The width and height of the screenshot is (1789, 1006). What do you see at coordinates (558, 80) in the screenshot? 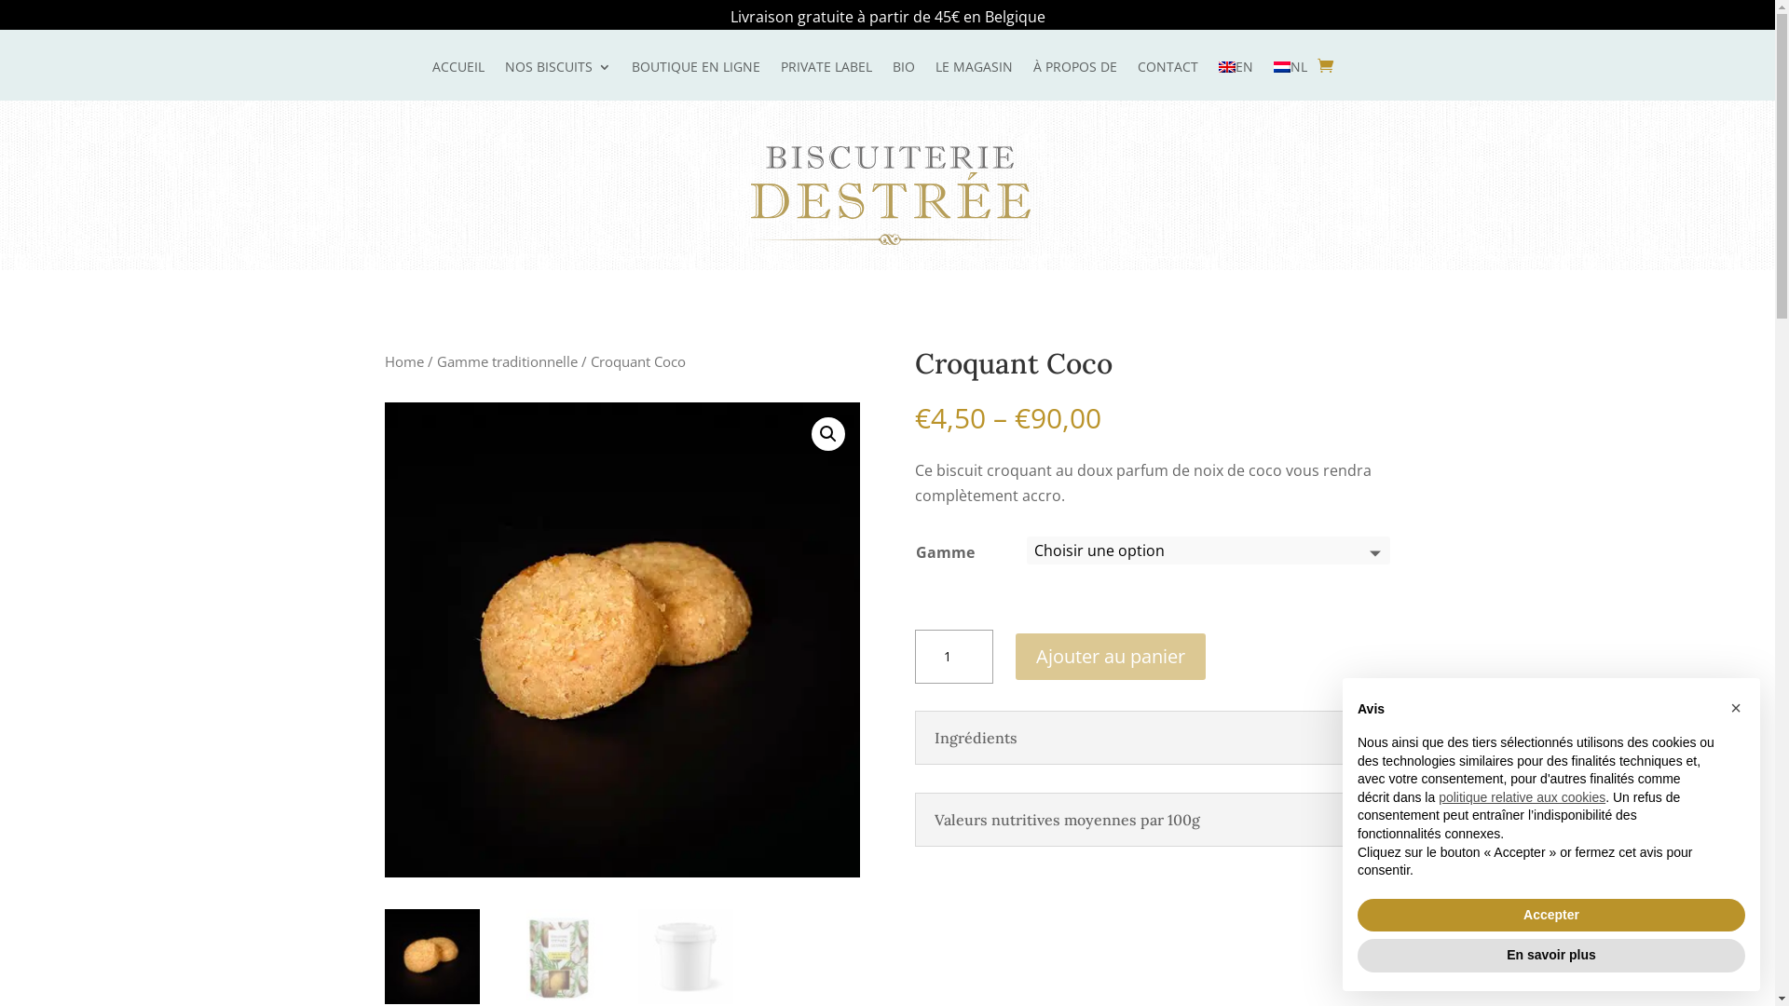
I see `NOS BISCUITS` at bounding box center [558, 80].